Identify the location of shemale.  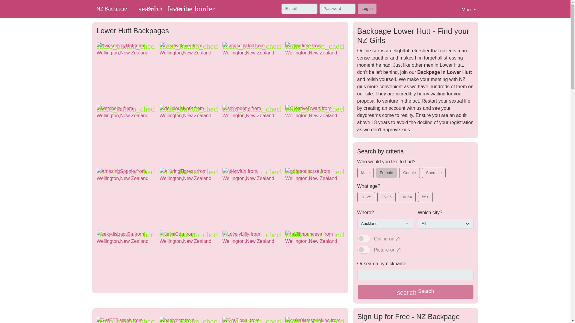
(424, 169).